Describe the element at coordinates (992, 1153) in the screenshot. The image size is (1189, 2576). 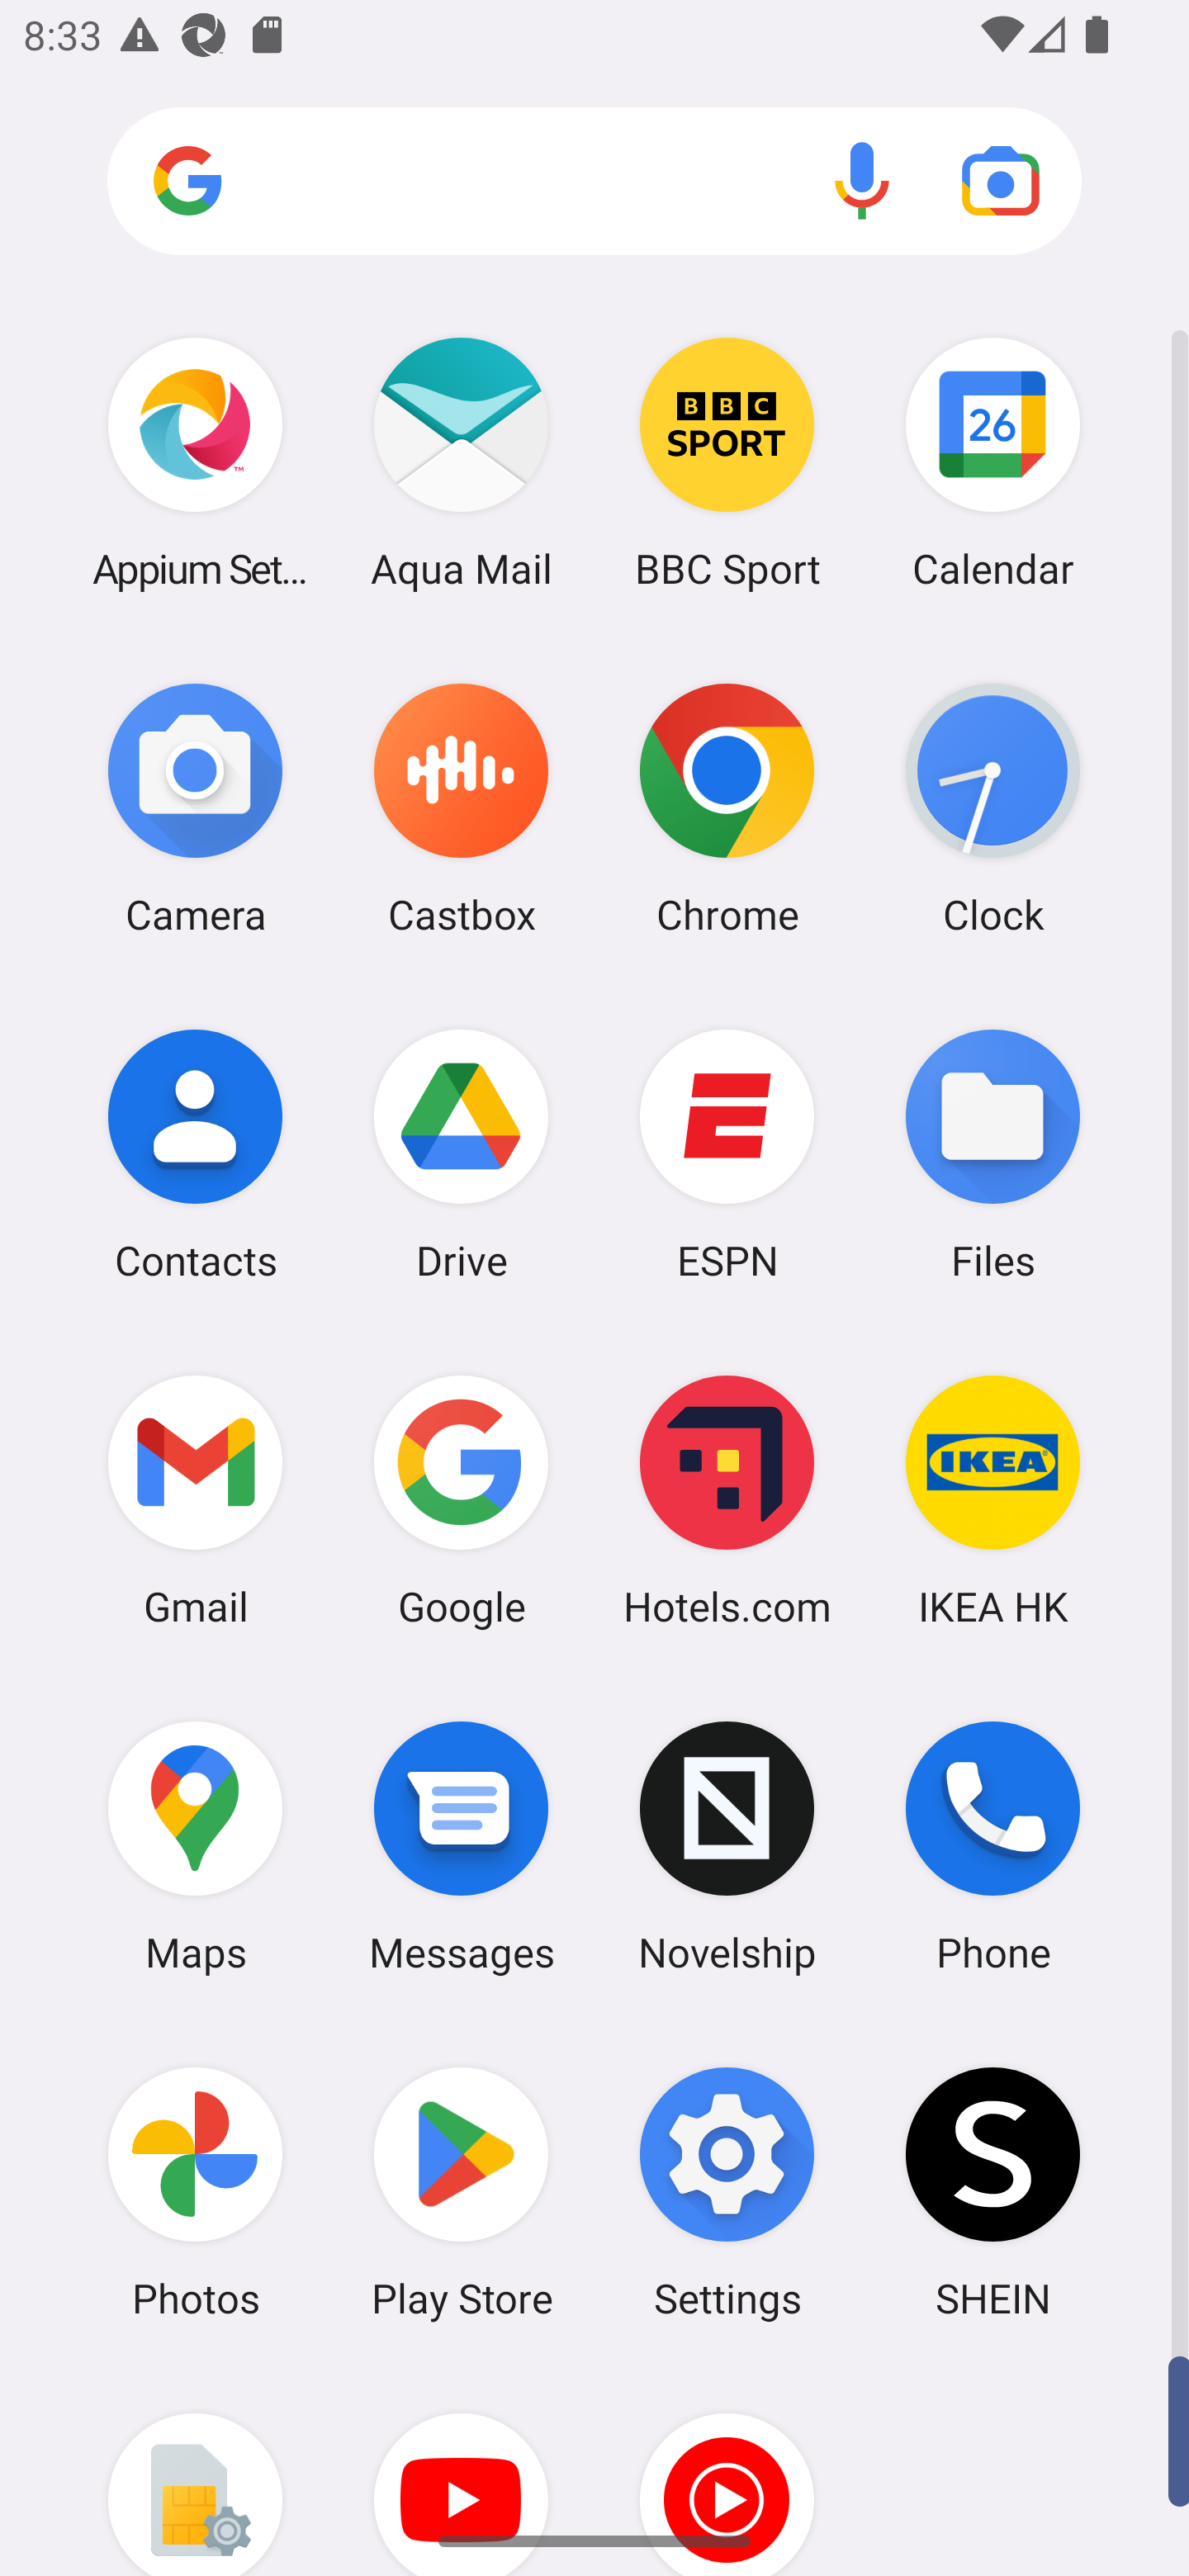
I see `Files` at that location.